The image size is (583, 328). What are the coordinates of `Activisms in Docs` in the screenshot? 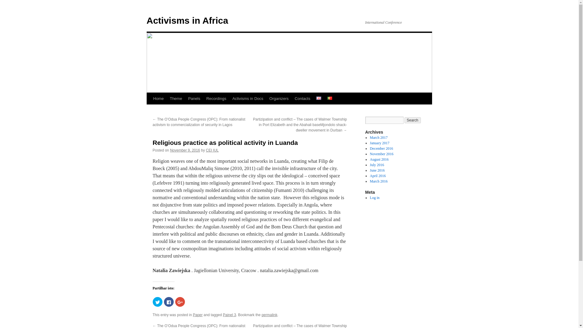 It's located at (248, 98).